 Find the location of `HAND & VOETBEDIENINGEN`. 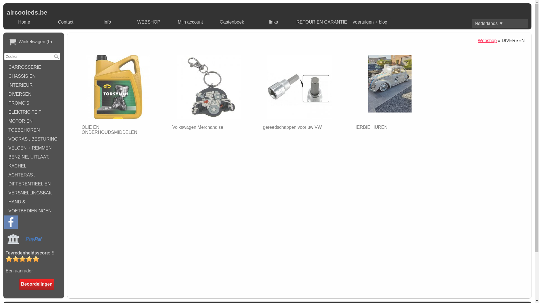

HAND & VOETBEDIENINGEN is located at coordinates (34, 206).